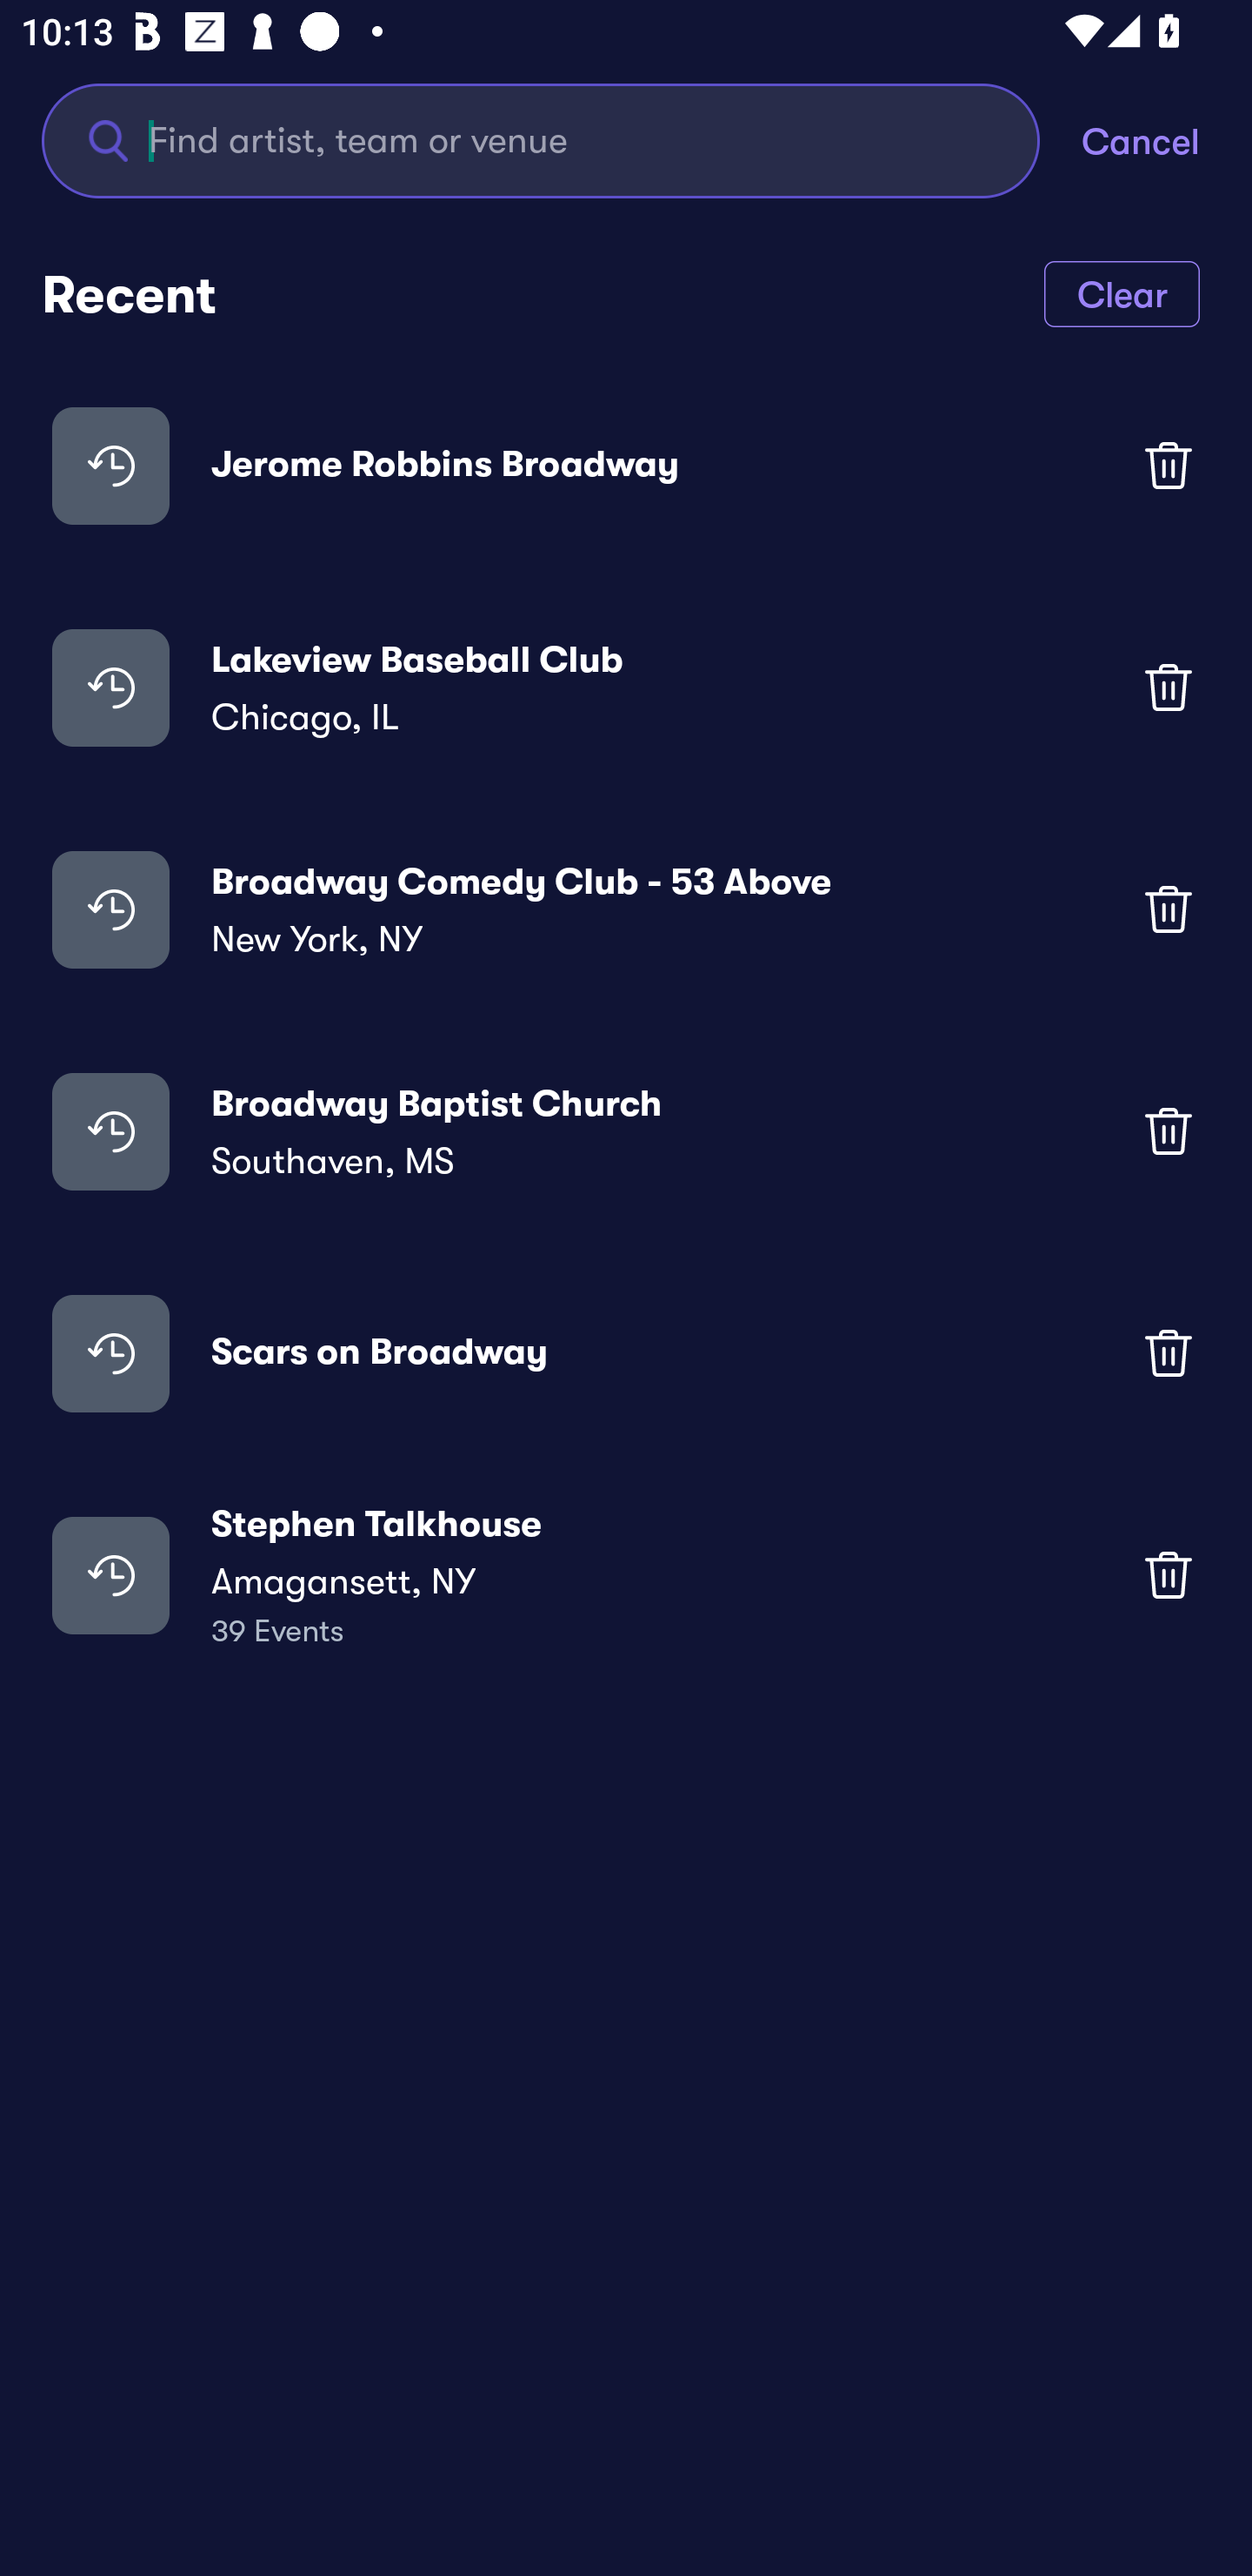 The image size is (1252, 2576). I want to click on Stephen Talkhouse Amagansett, NY 39 Events, so click(626, 1575).